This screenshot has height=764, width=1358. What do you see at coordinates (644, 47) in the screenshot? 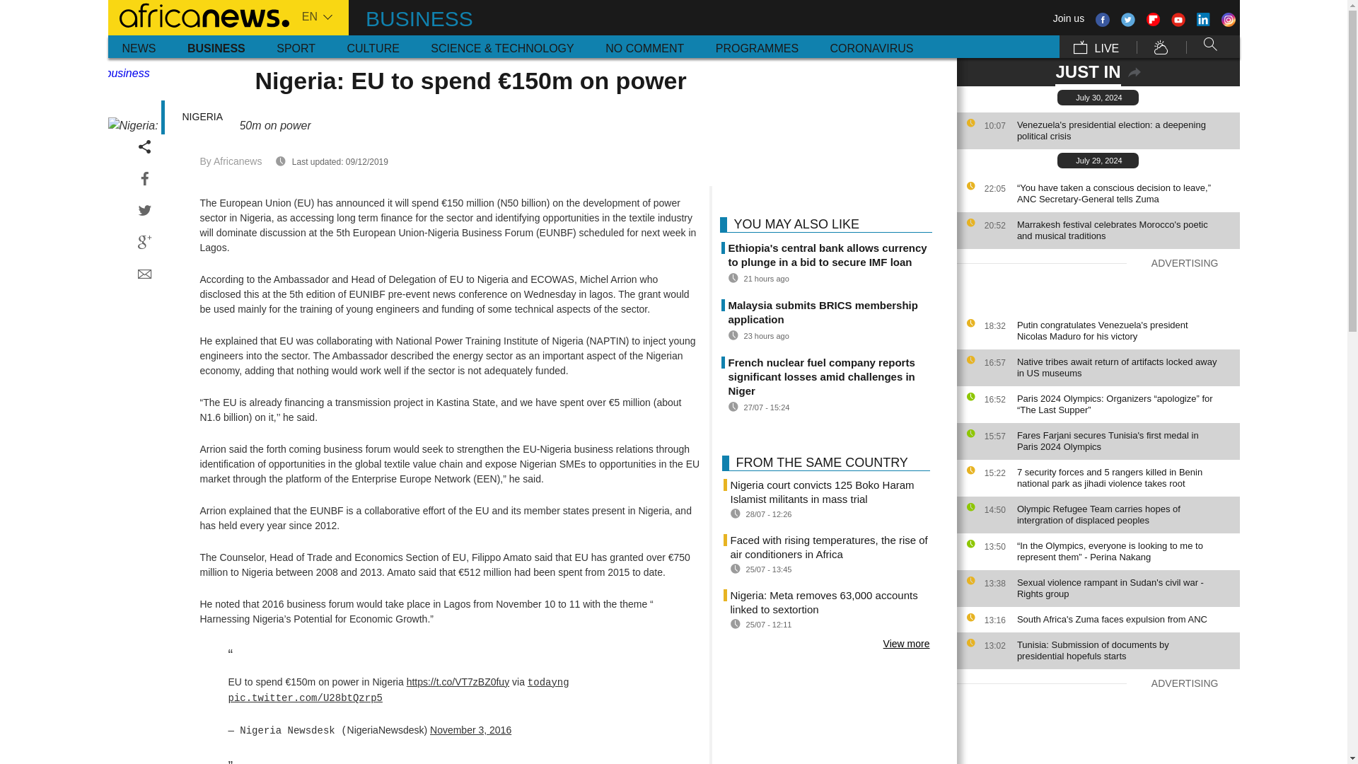
I see `No Comment` at bounding box center [644, 47].